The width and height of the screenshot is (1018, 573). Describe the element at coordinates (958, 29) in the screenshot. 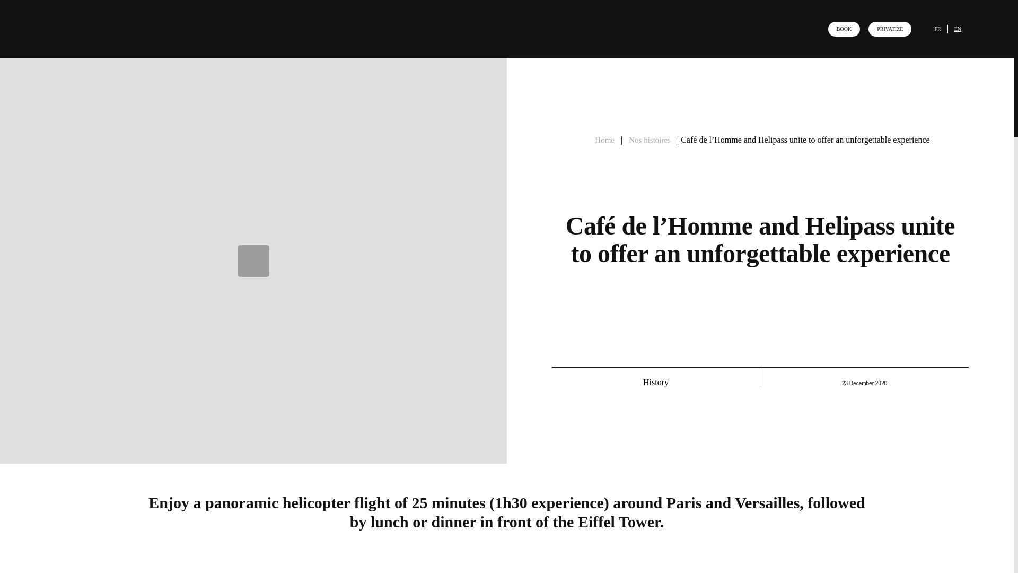

I see `EN` at that location.